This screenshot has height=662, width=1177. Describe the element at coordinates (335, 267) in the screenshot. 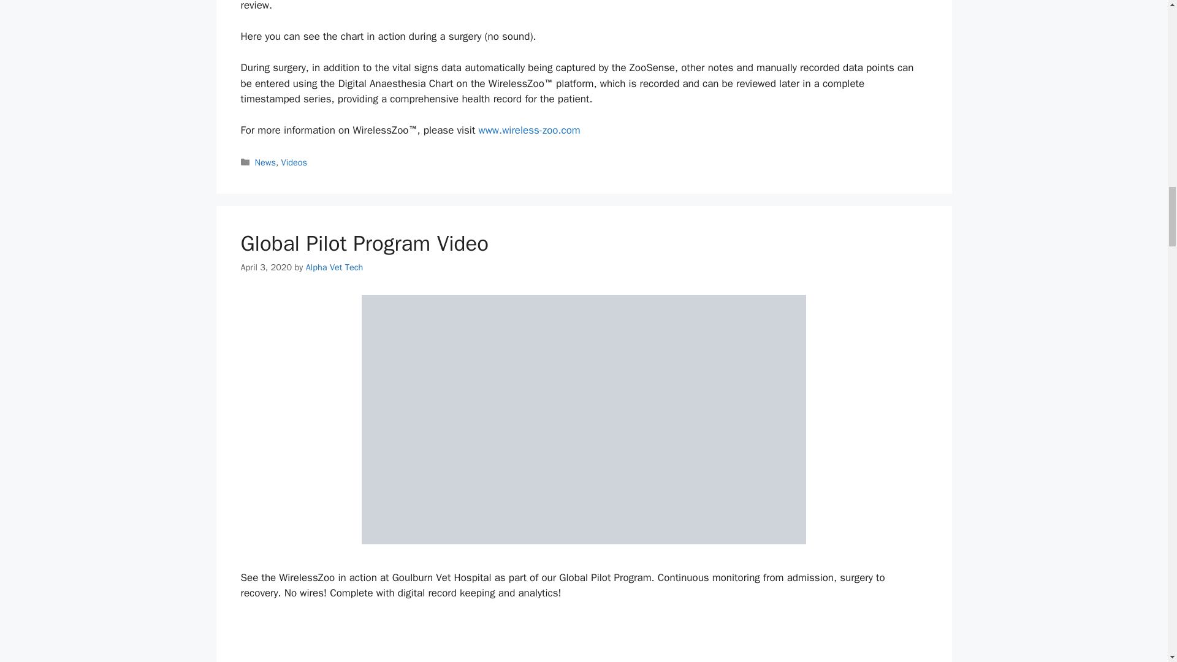

I see `View all posts by Alpha Vet Tech` at that location.